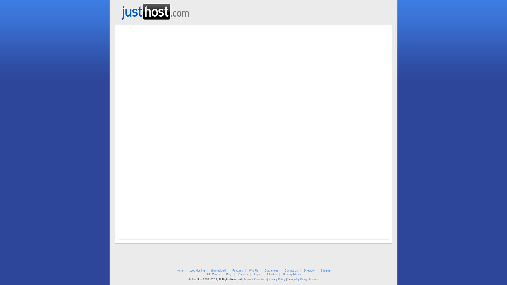  I want to click on (Secret Link), so click(219, 271).